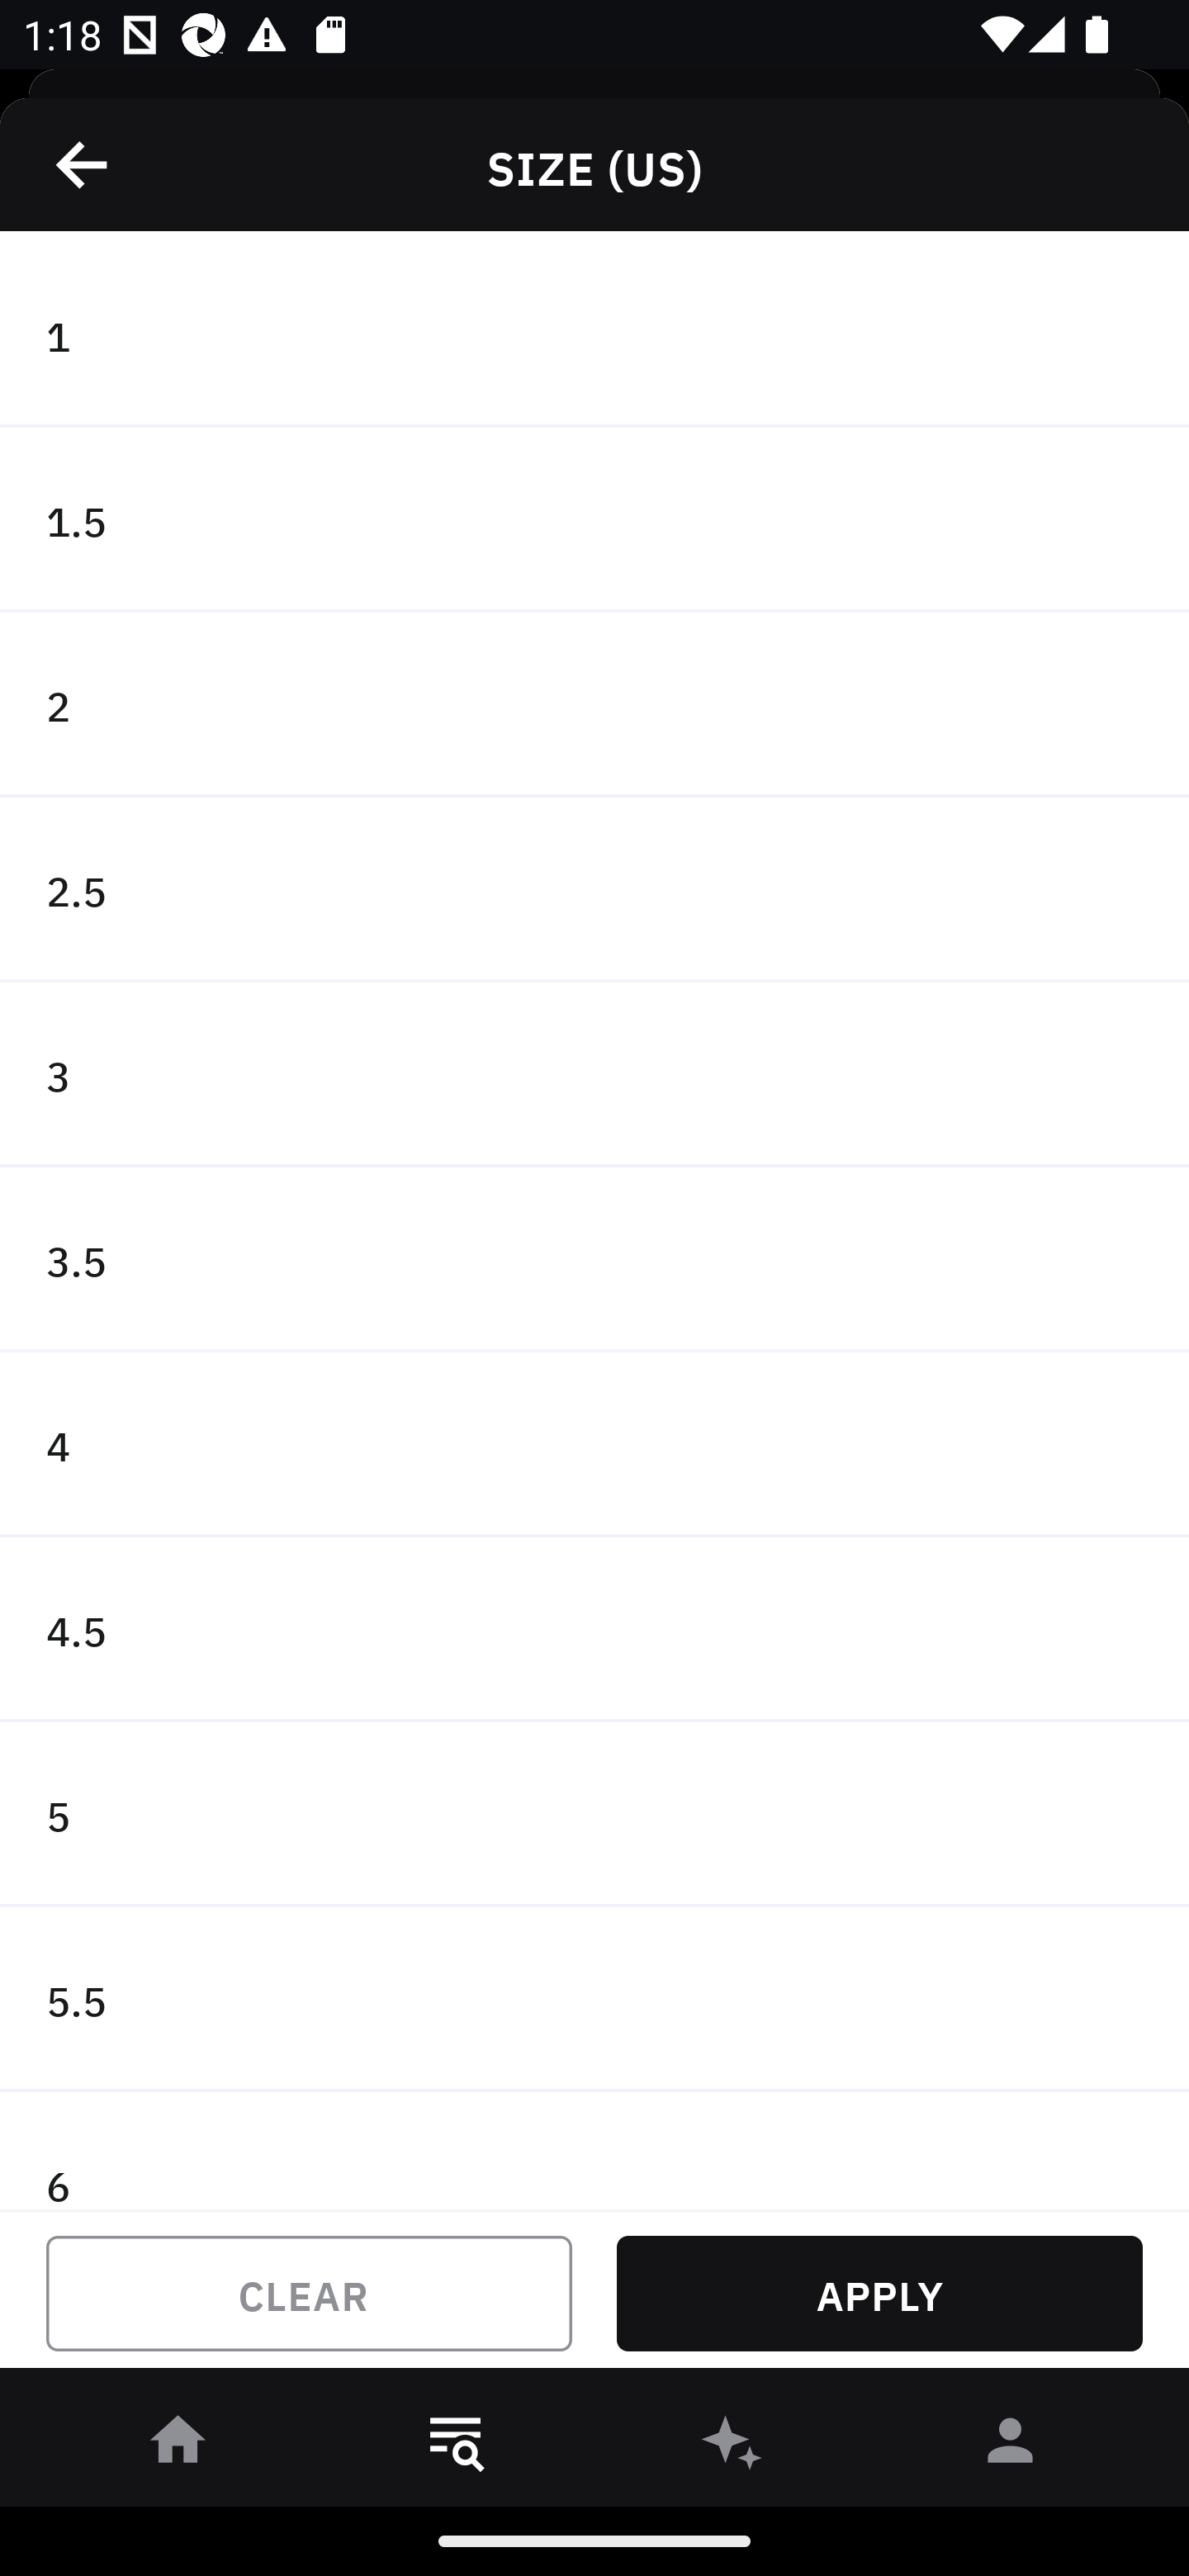  What do you see at coordinates (594, 890) in the screenshot?
I see `2.5` at bounding box center [594, 890].